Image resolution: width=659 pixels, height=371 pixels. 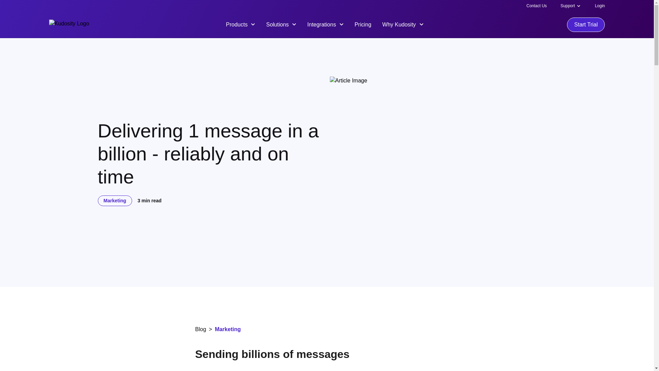 What do you see at coordinates (281, 24) in the screenshot?
I see `Solutions` at bounding box center [281, 24].